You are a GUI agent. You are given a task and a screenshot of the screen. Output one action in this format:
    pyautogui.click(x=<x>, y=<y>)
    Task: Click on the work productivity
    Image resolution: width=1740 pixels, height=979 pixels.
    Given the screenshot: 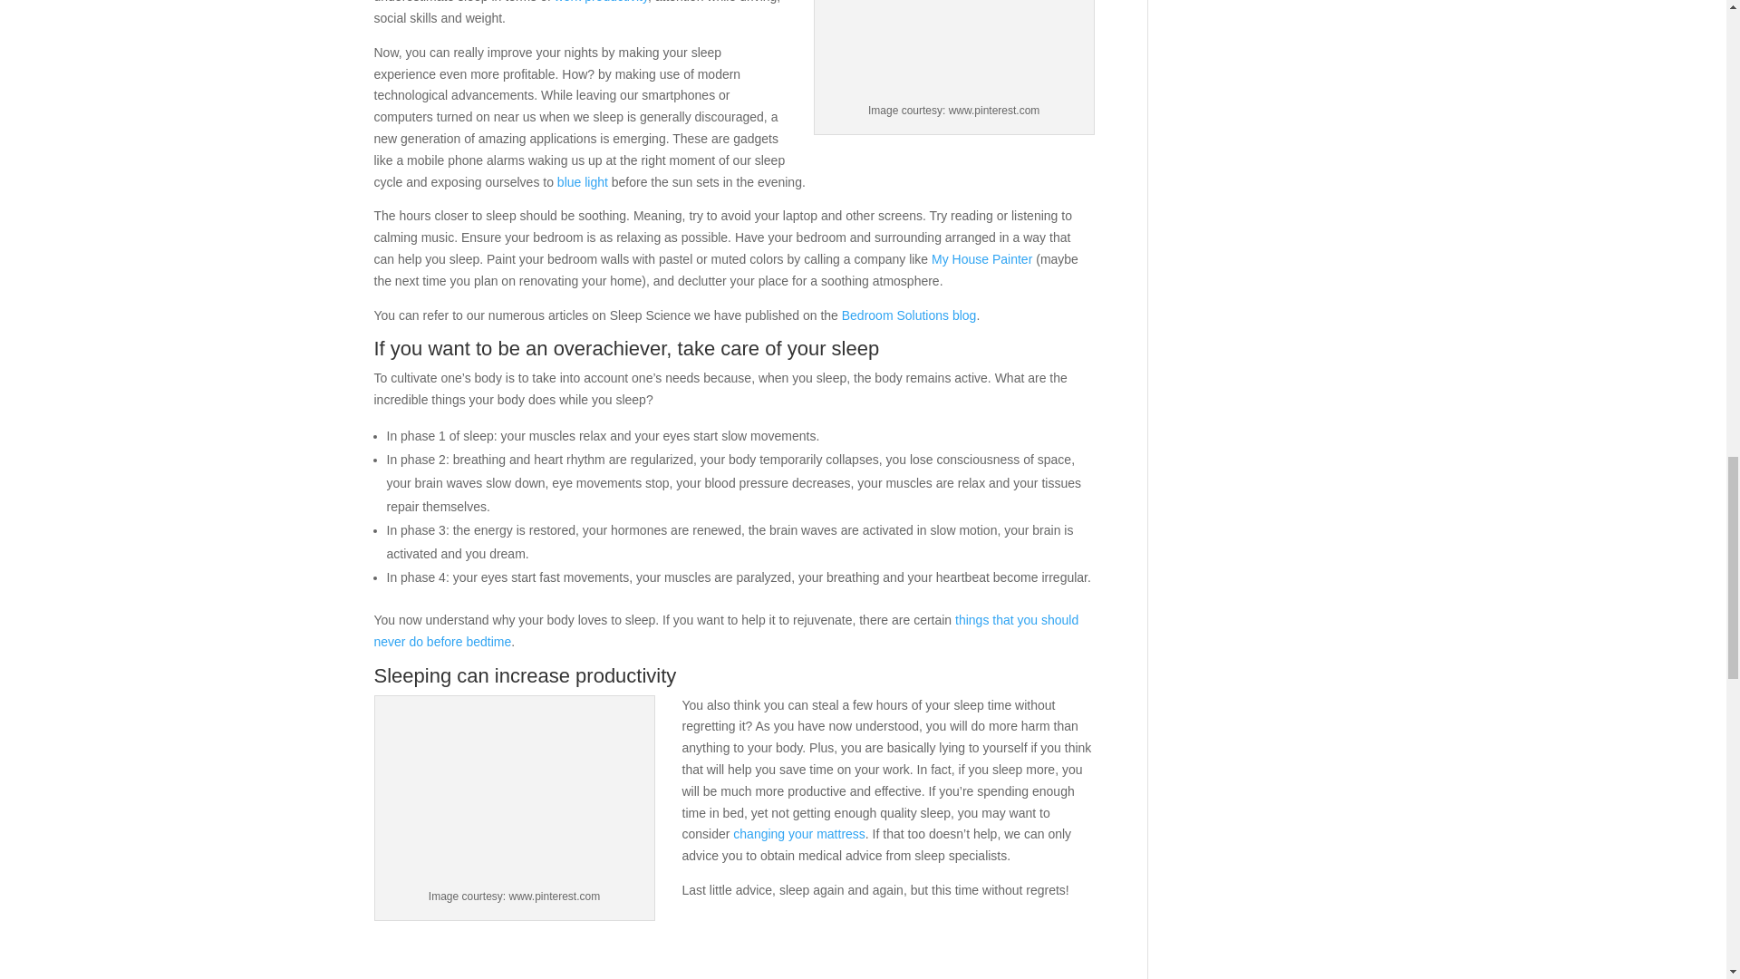 What is the action you would take?
    pyautogui.click(x=601, y=2)
    